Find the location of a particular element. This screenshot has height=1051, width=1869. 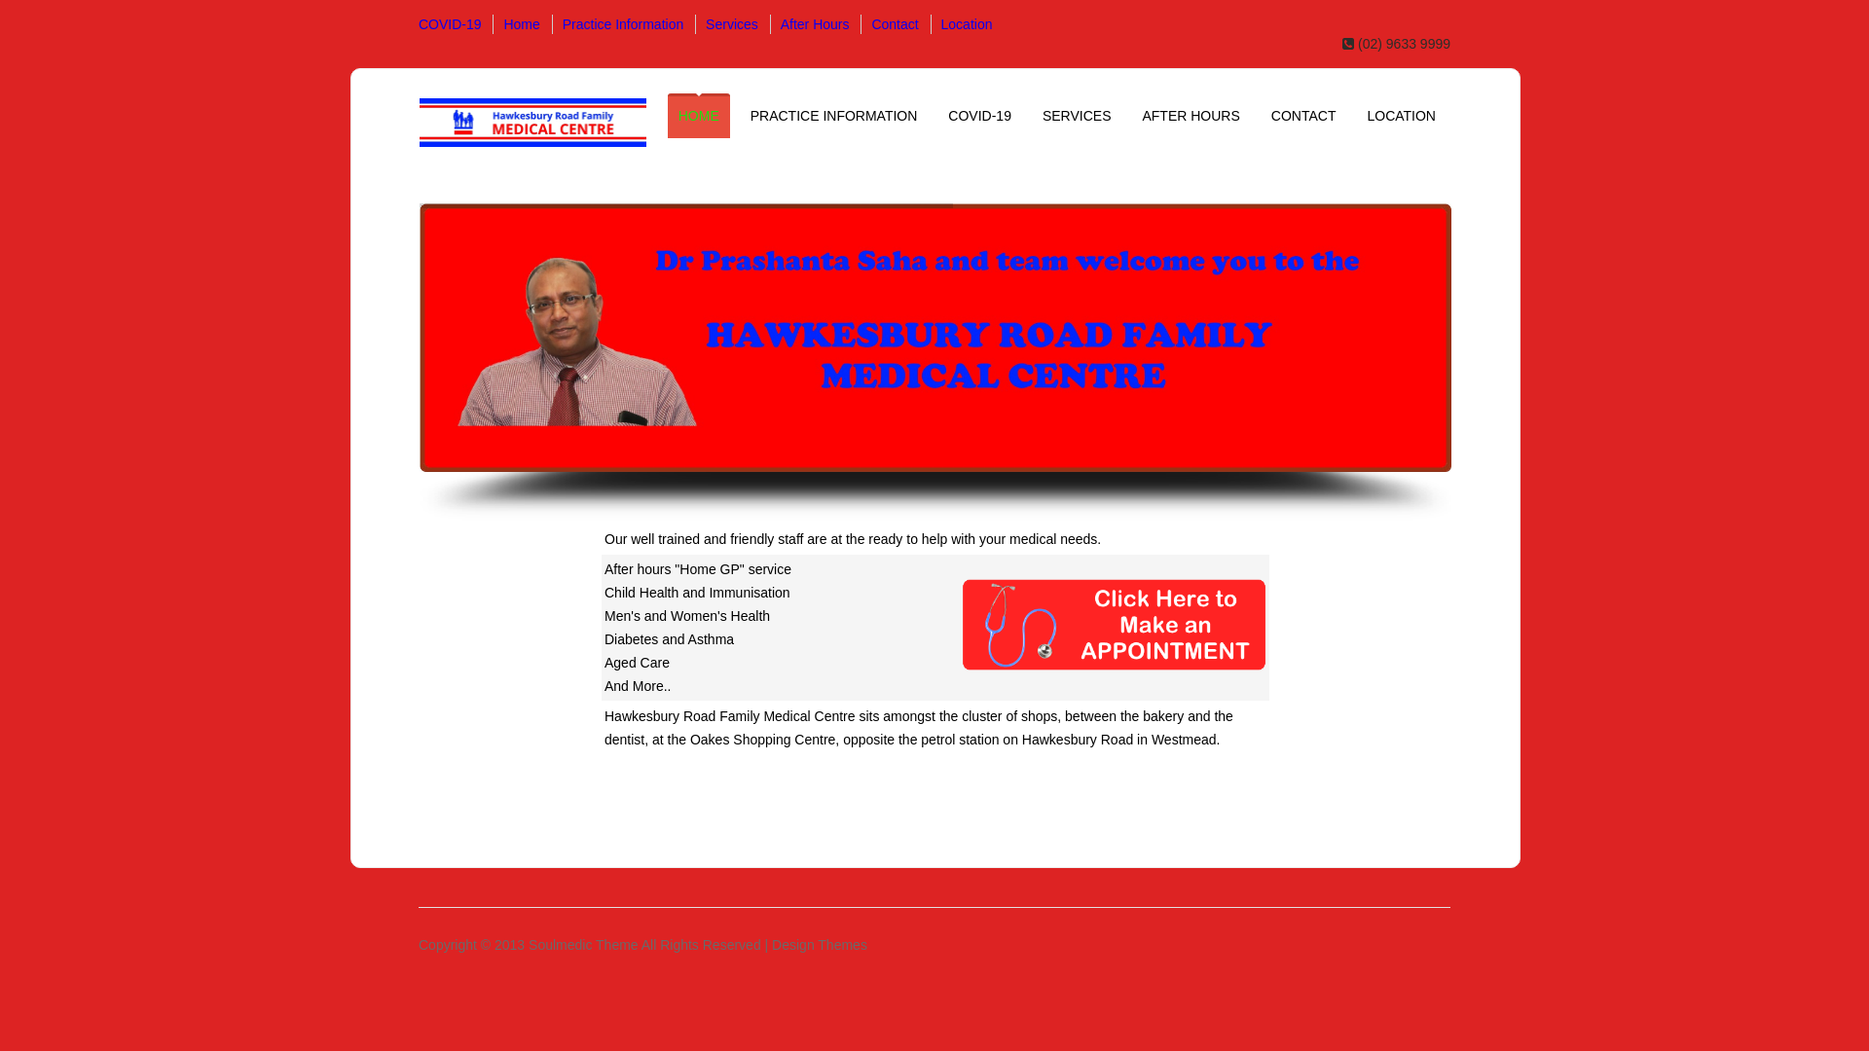

COVID-19 is located at coordinates (979, 116).